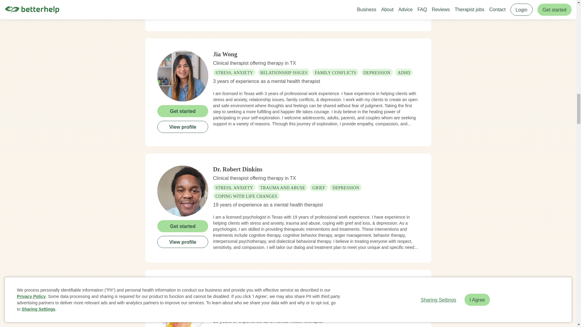 The image size is (581, 327). I want to click on Get started, so click(183, 1).